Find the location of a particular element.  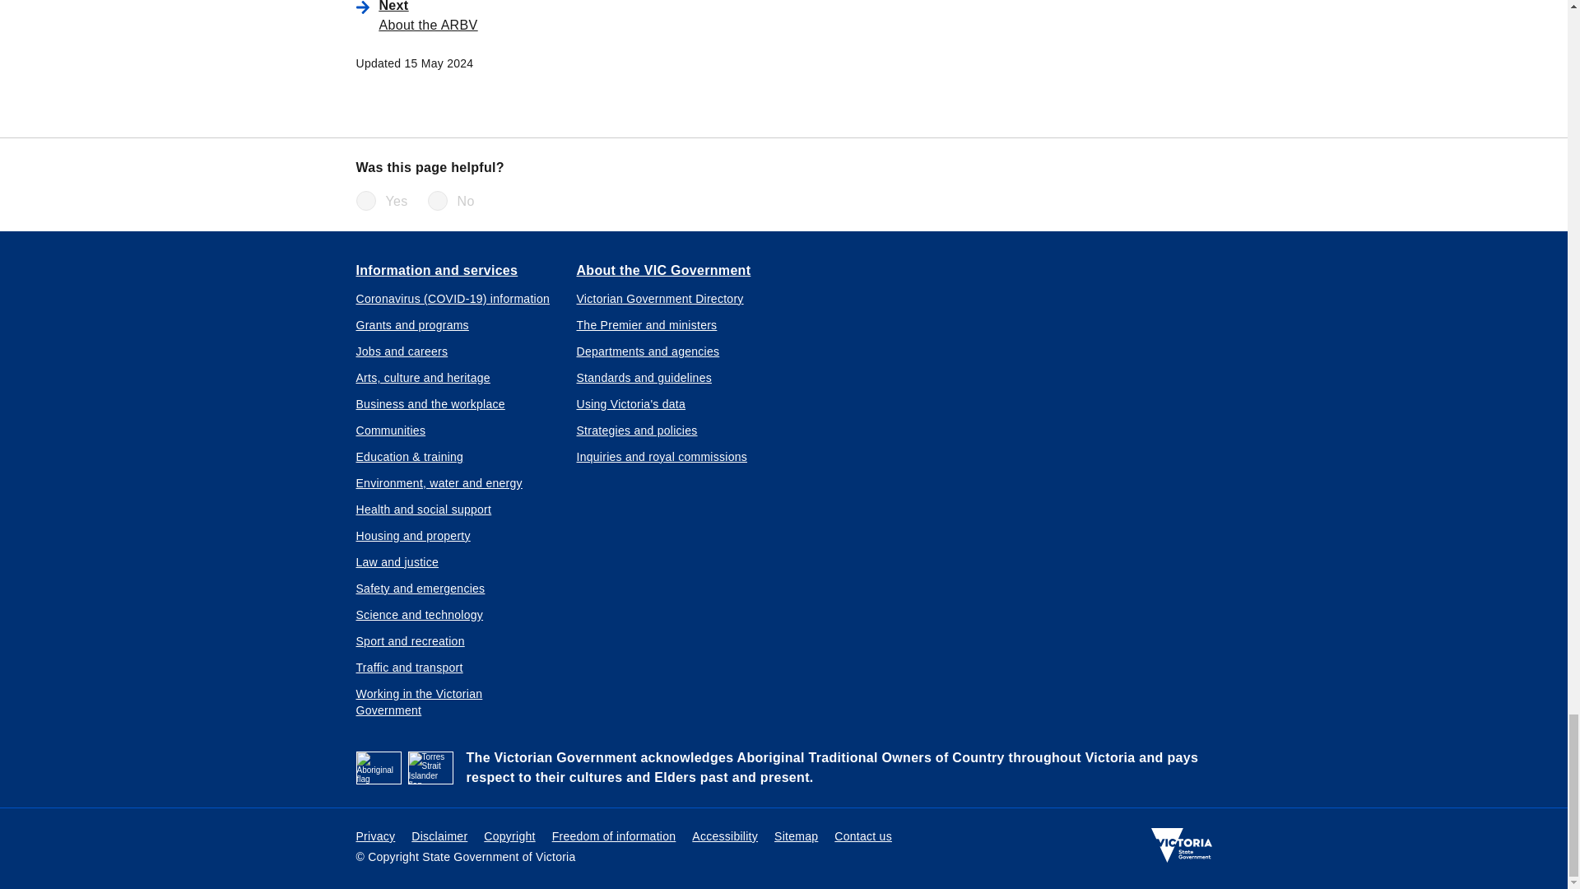

Health and social support is located at coordinates (423, 509).